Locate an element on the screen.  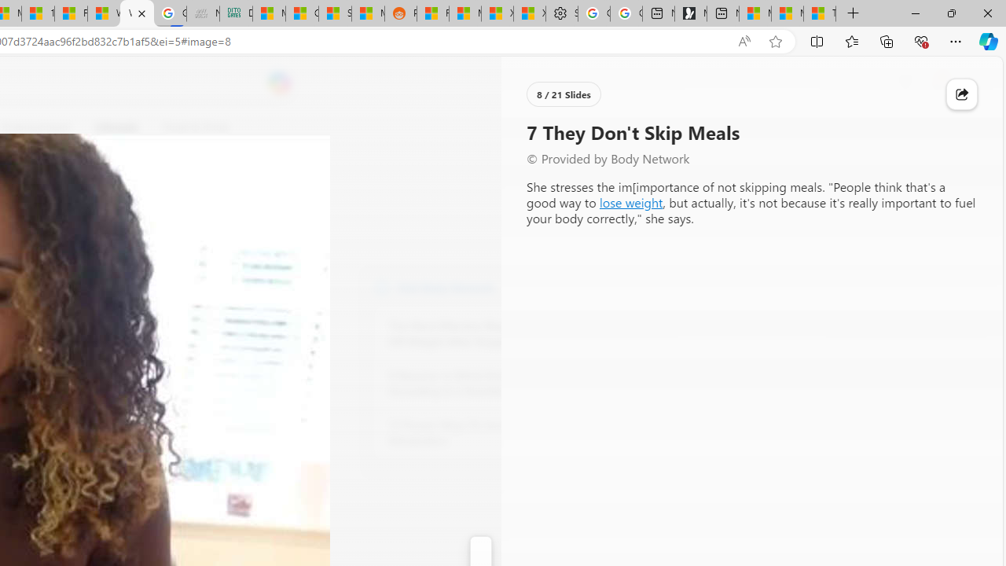
lose weight is located at coordinates (630, 201).